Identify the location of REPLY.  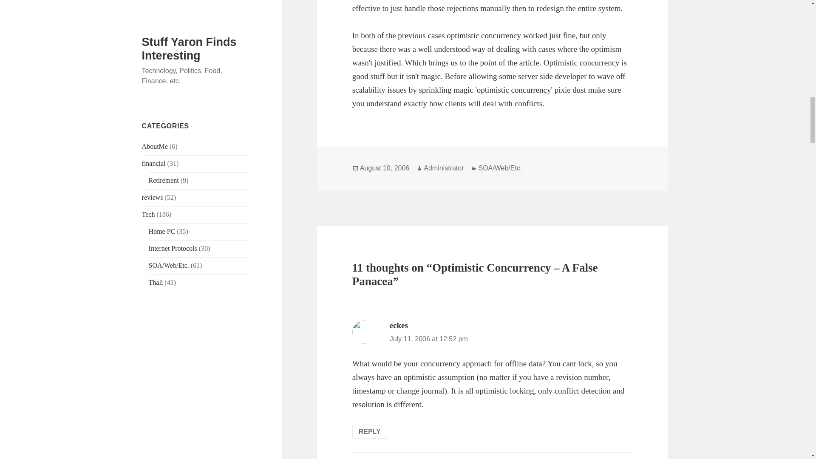
(370, 432).